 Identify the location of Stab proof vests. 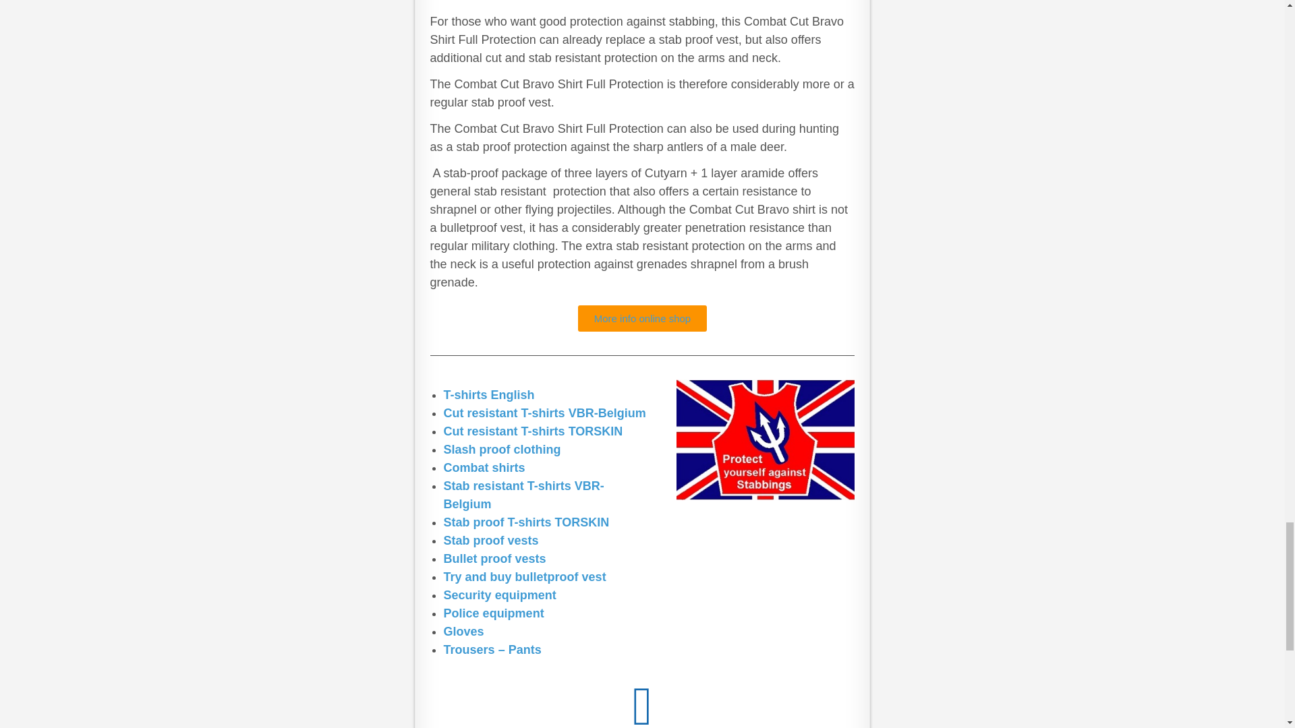
(491, 541).